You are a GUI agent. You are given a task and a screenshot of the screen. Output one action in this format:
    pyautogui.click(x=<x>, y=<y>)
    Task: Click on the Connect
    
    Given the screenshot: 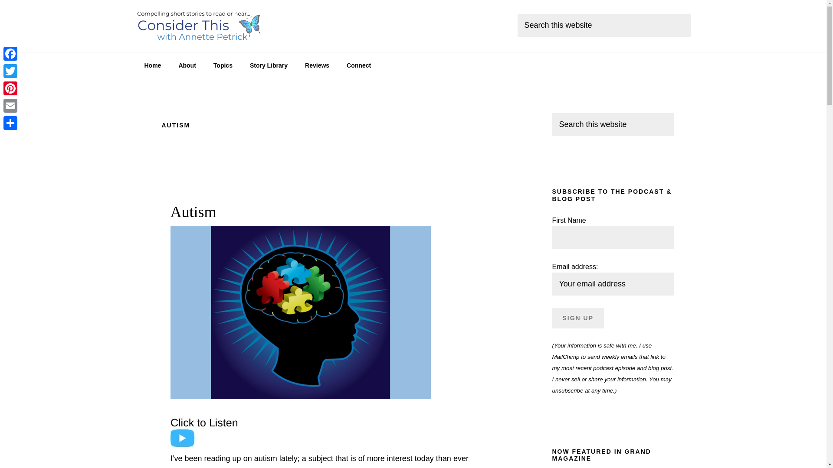 What is the action you would take?
    pyautogui.click(x=359, y=65)
    